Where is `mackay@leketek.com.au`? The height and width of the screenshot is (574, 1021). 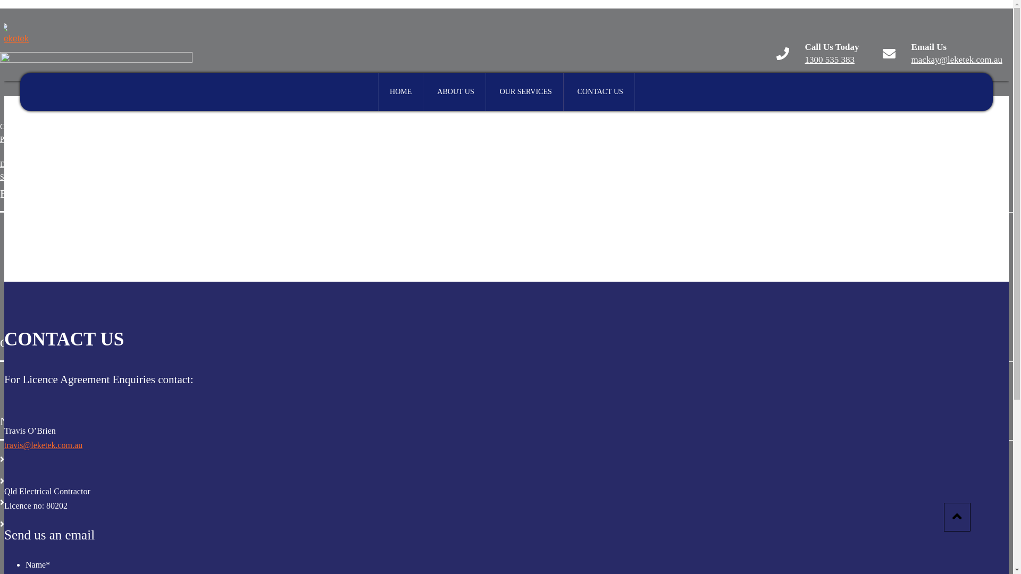 mackay@leketek.com.au is located at coordinates (61, 400).